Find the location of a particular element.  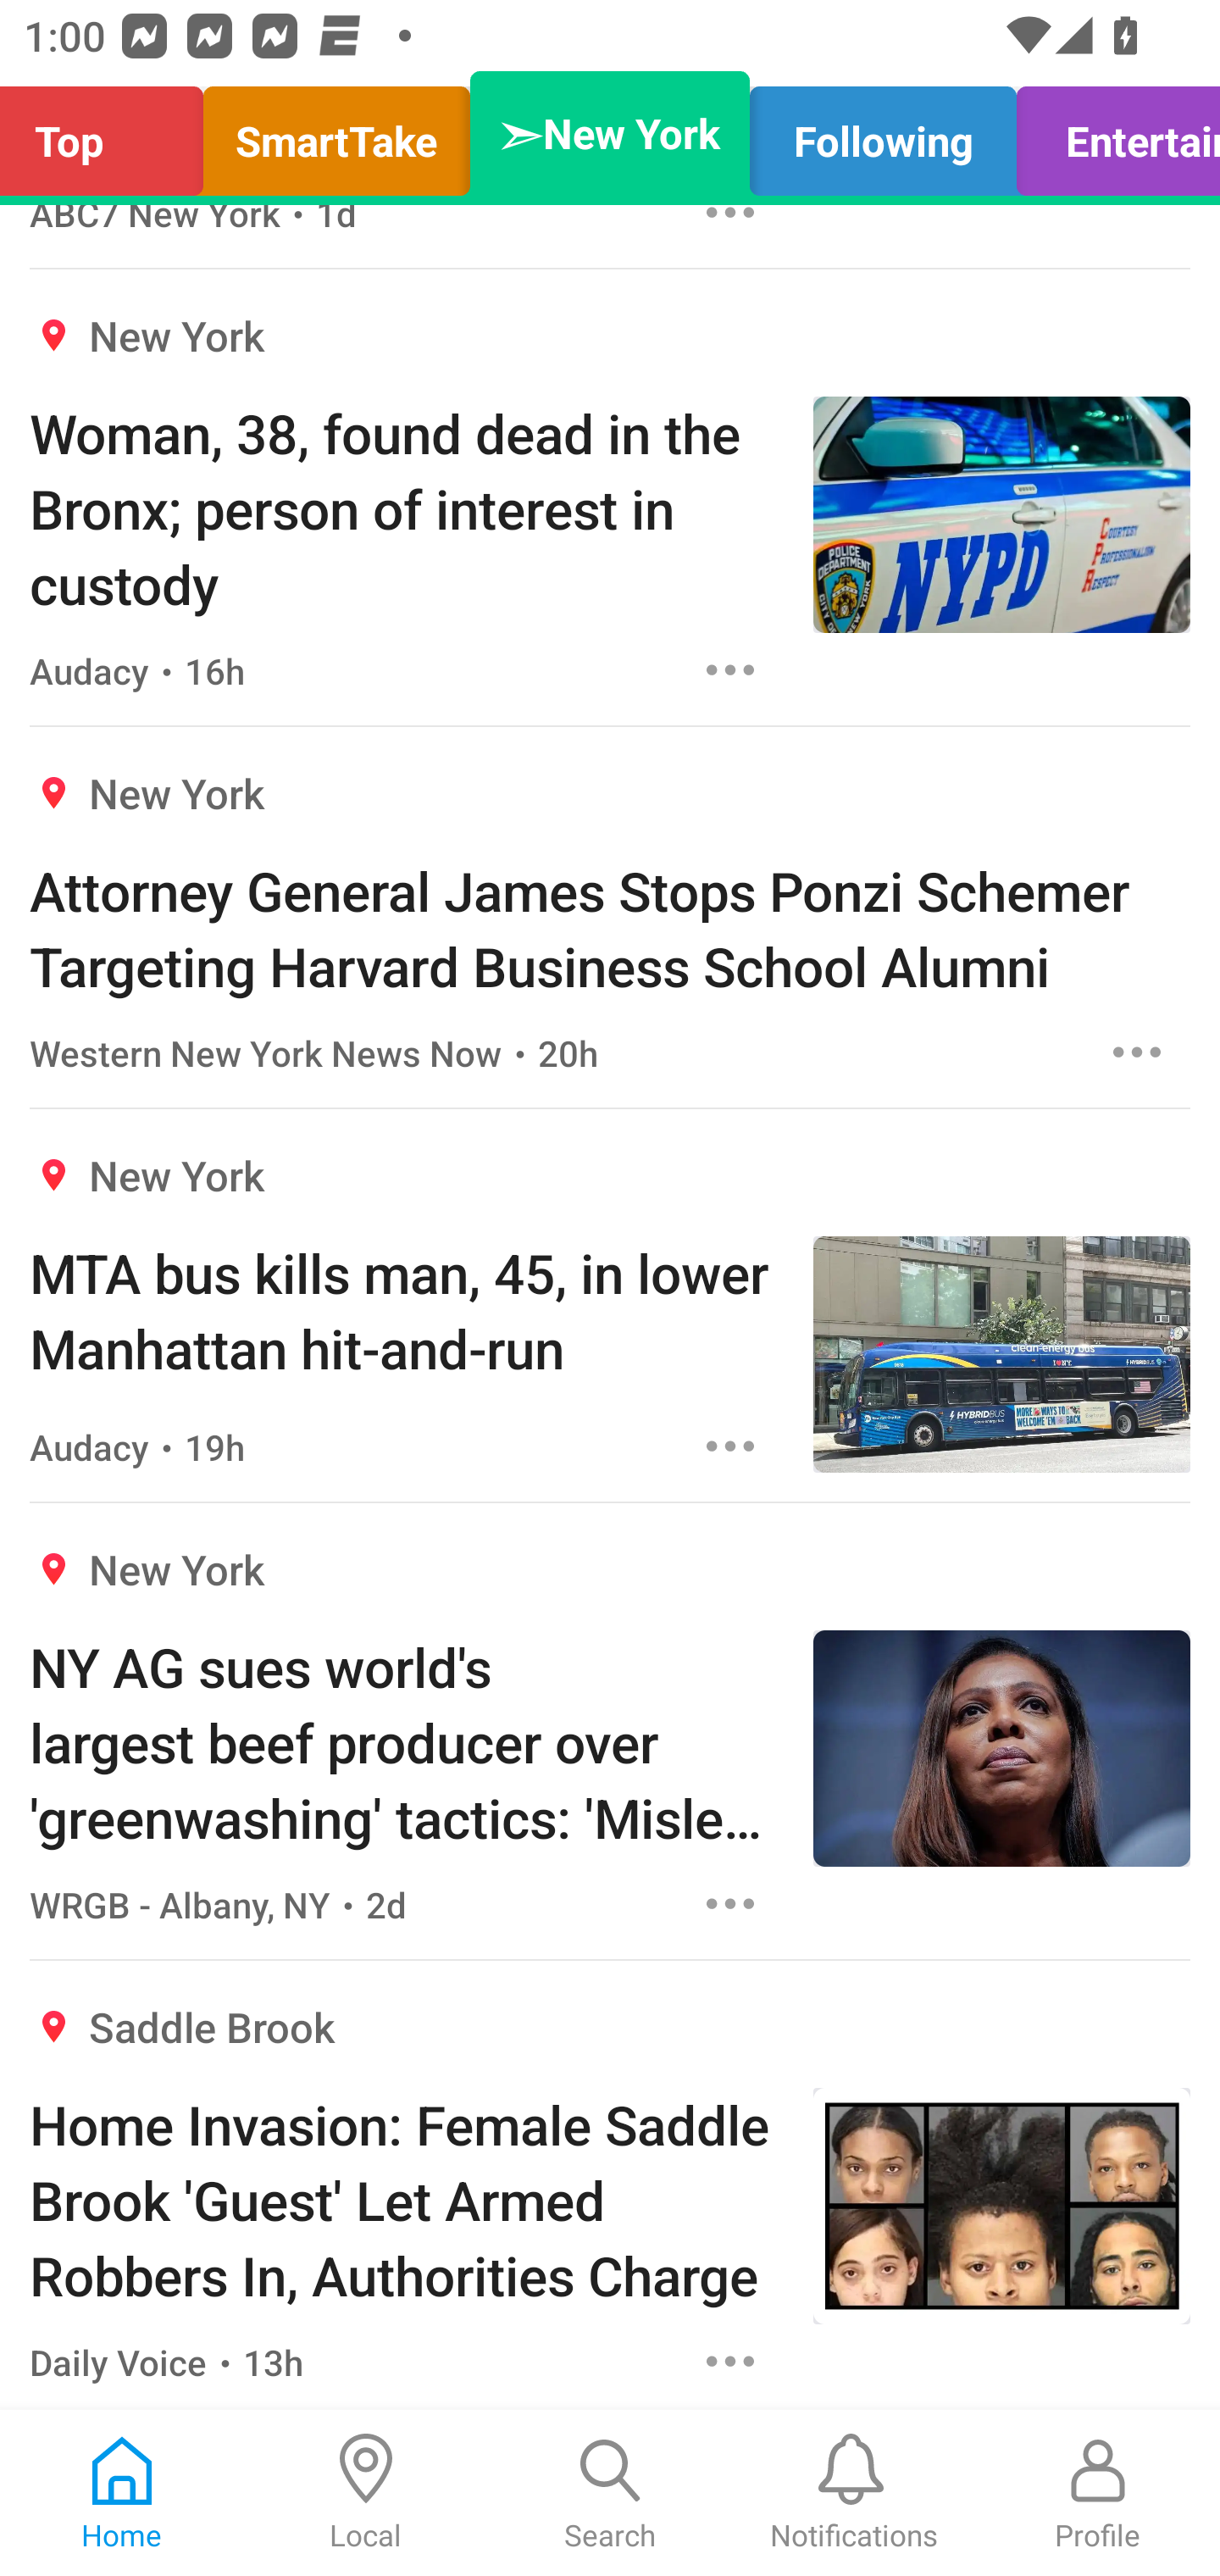

Options is located at coordinates (730, 1446).